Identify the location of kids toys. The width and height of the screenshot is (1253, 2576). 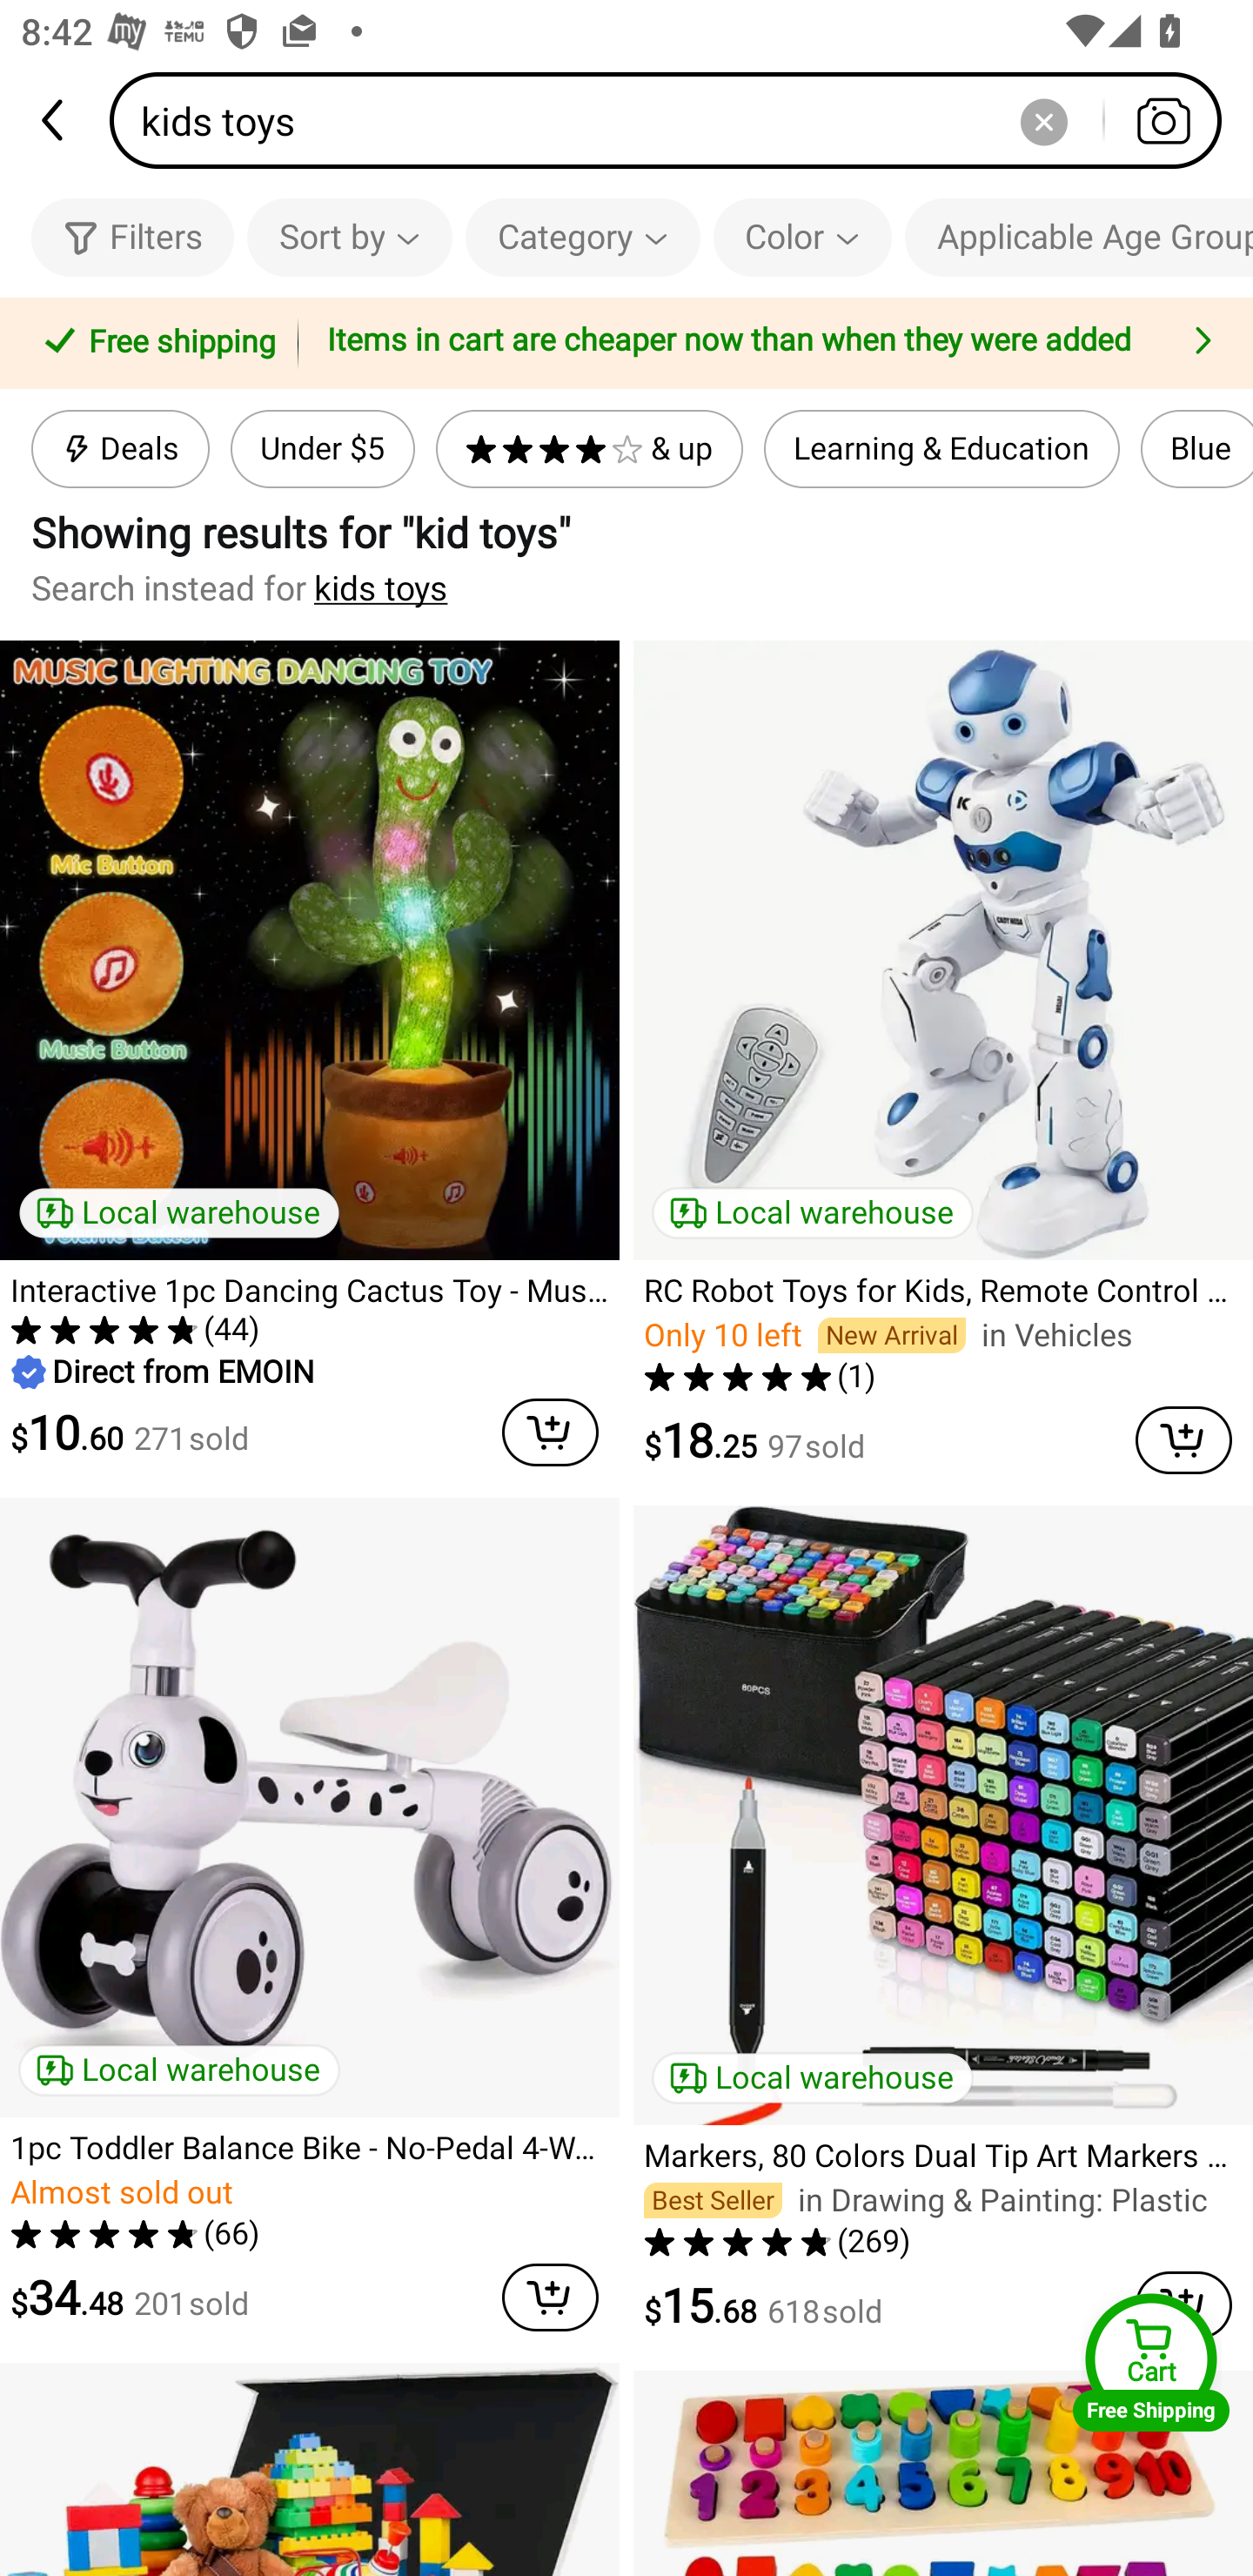
(675, 120).